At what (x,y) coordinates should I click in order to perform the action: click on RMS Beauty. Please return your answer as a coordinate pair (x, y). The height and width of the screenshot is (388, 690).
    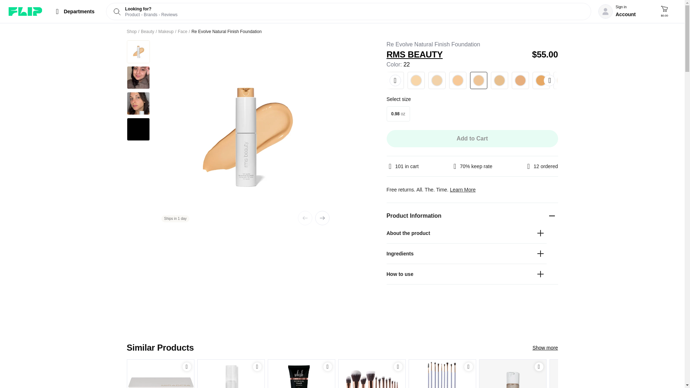
    Looking at the image, I should click on (25, 11).